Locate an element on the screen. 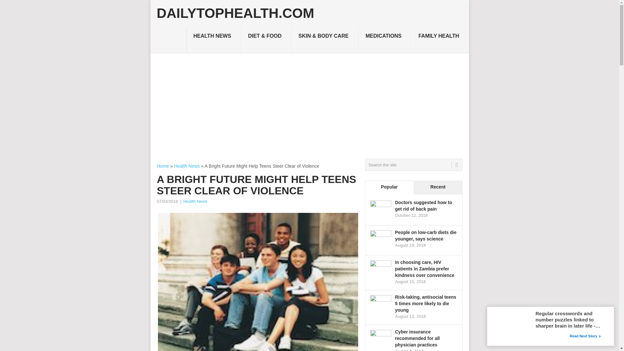 Image resolution: width=624 pixels, height=351 pixels. DAILYTOPHEALTH.COM is located at coordinates (235, 13).